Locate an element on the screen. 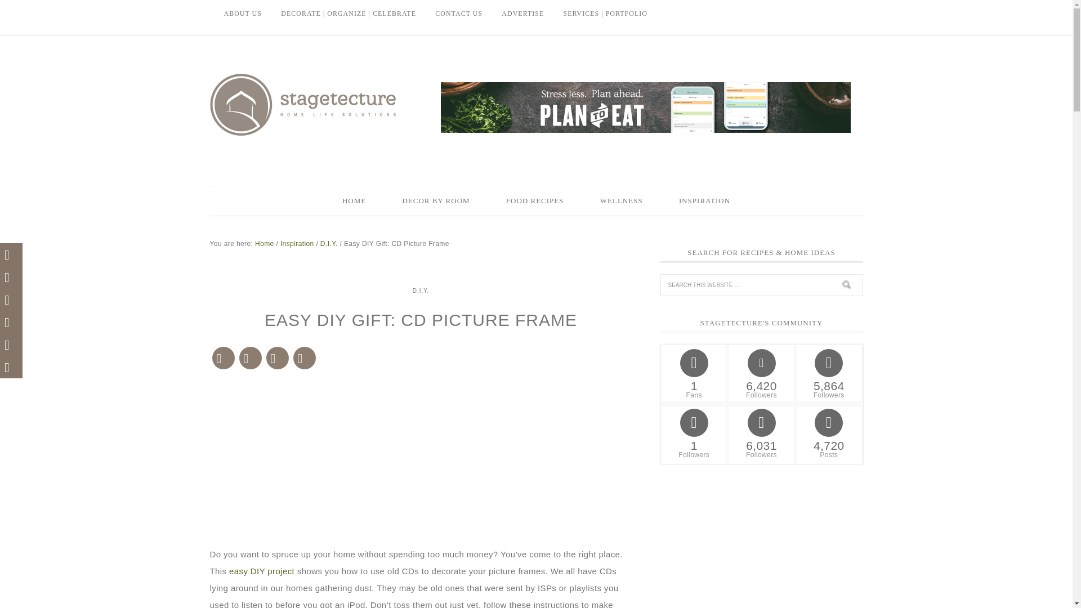 The width and height of the screenshot is (1081, 608). HOME is located at coordinates (354, 200).